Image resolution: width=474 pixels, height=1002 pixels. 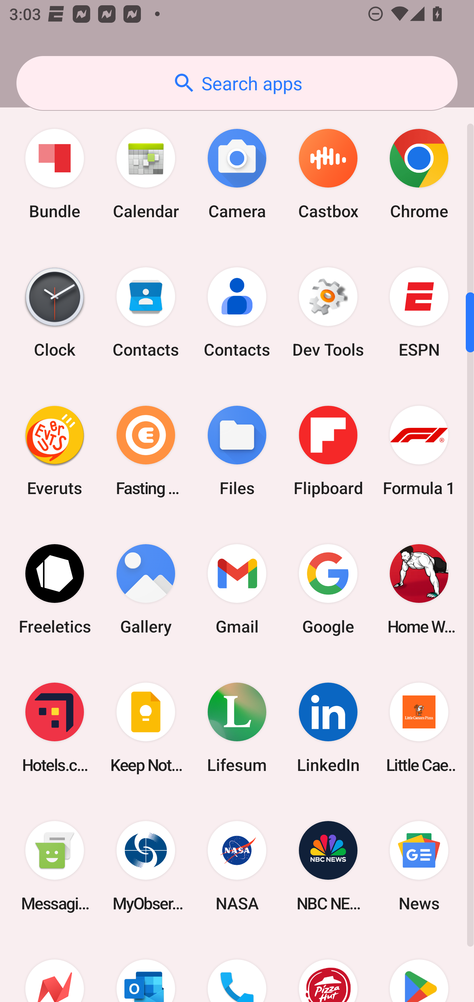 What do you see at coordinates (146, 727) in the screenshot?
I see `Keep Notes` at bounding box center [146, 727].